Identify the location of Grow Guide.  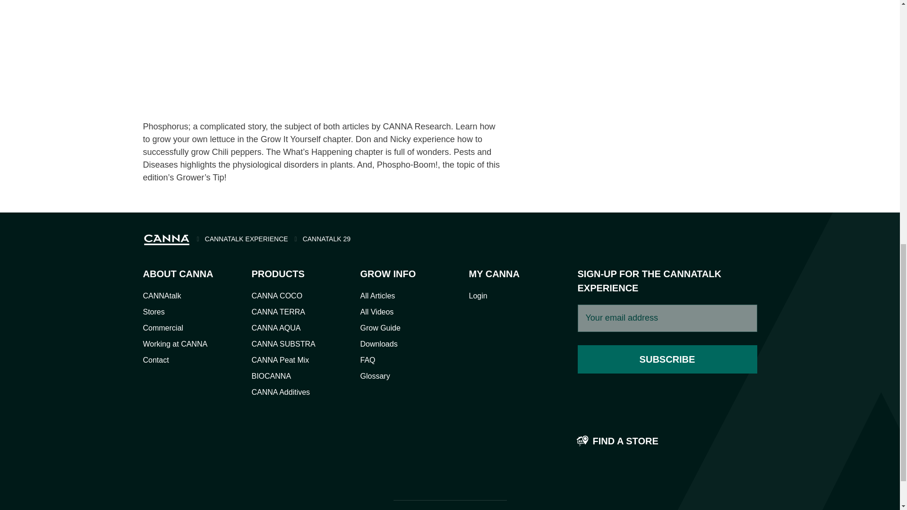
(380, 328).